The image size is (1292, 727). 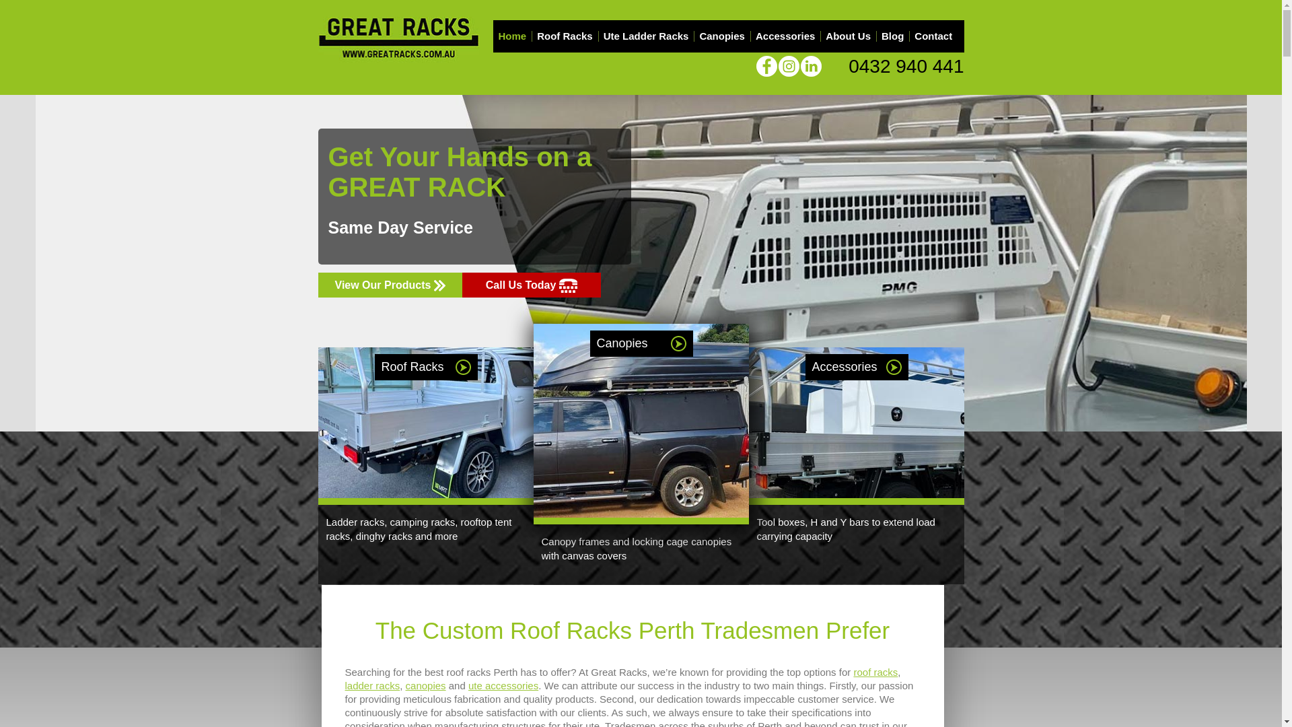 I want to click on Canopies, so click(x=722, y=36).